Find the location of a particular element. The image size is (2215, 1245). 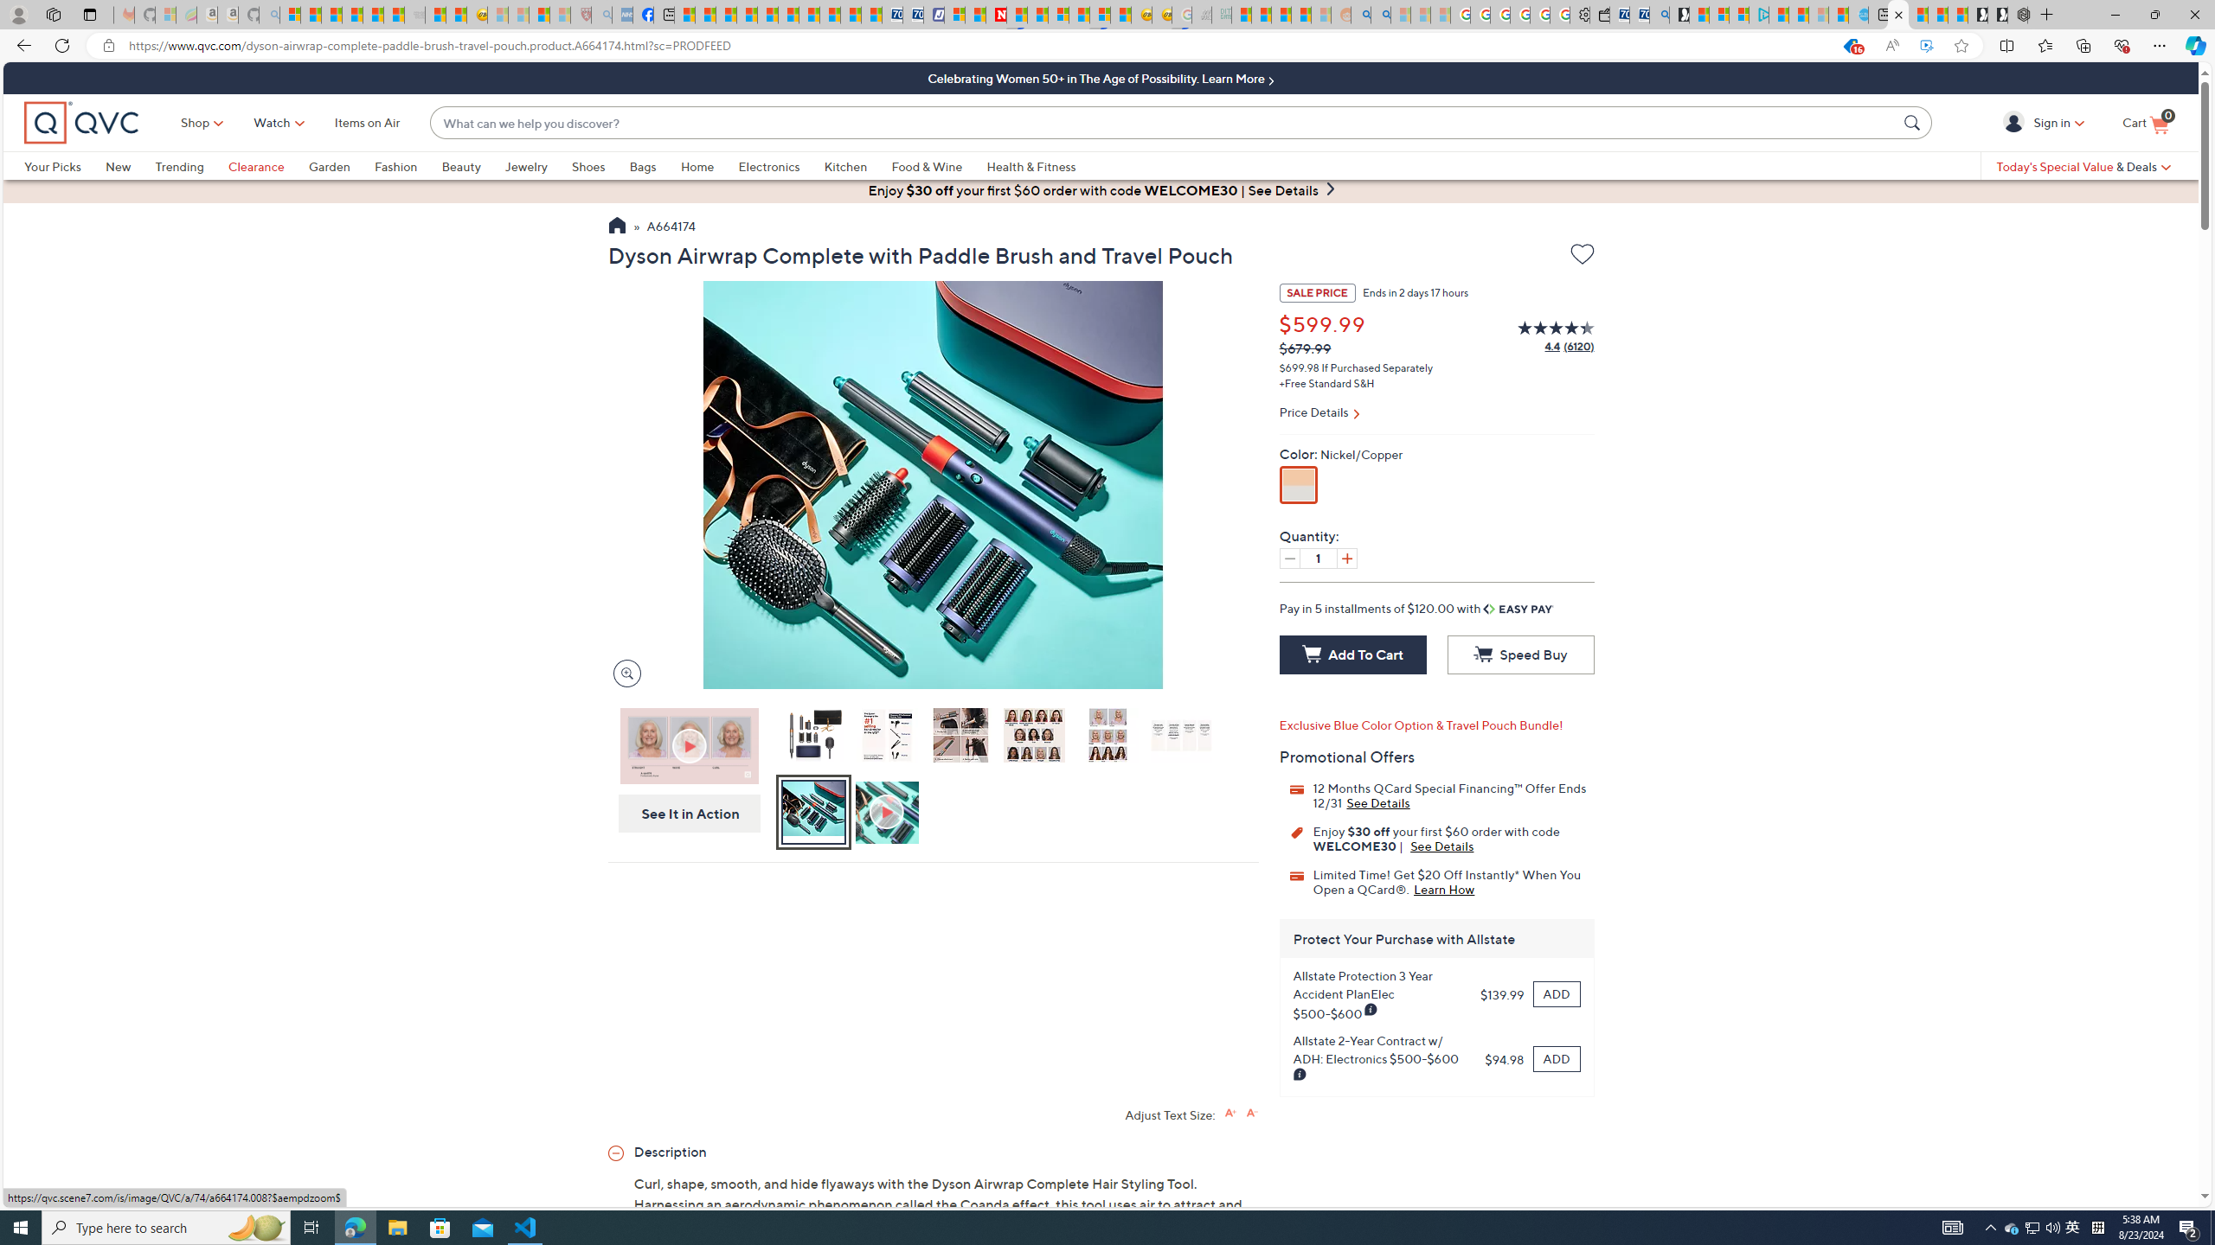

Sign in is located at coordinates (2016, 122).